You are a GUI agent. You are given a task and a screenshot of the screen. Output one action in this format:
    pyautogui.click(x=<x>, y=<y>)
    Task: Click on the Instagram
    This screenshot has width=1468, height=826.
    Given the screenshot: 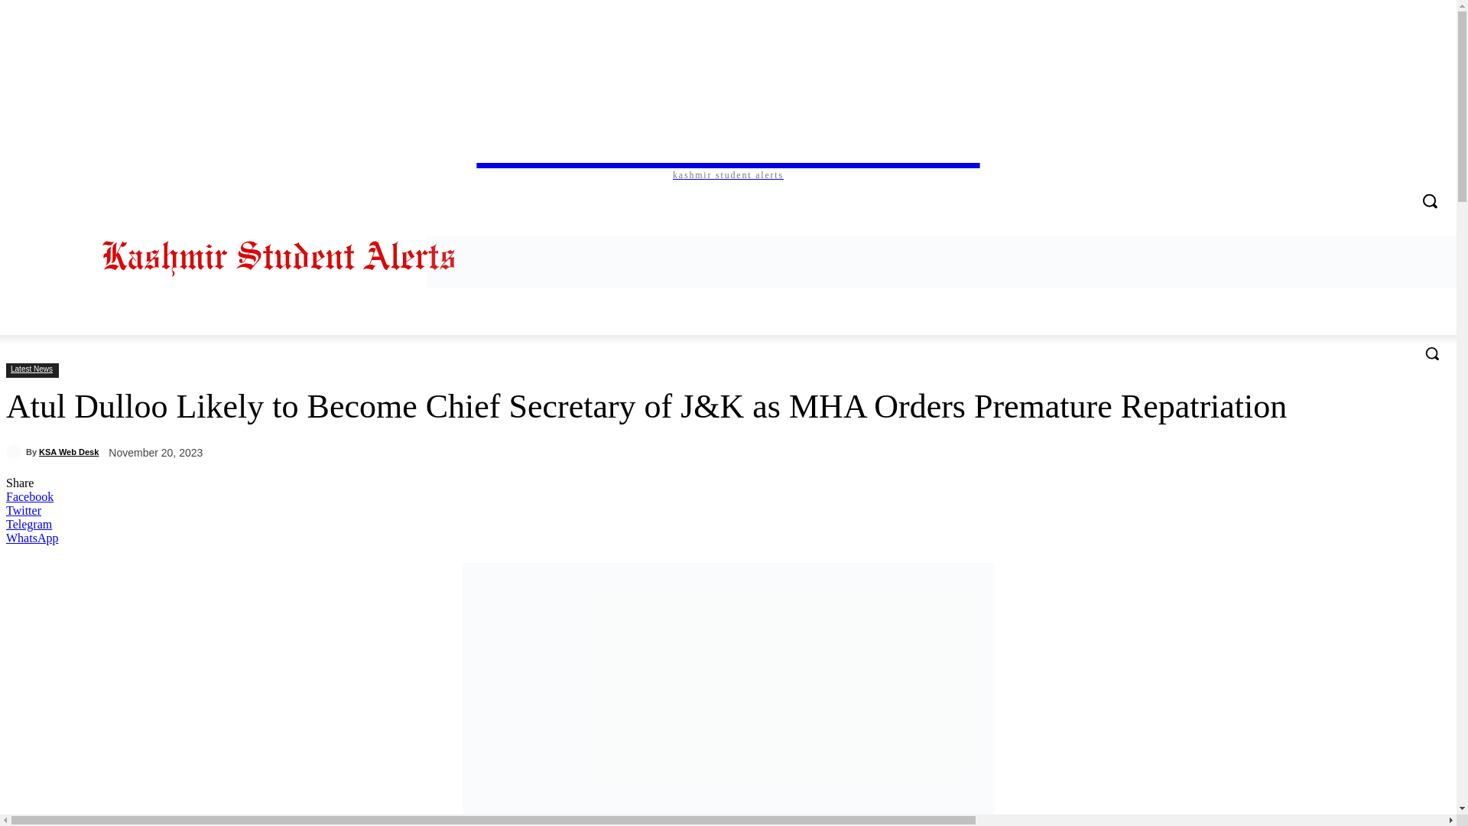 What is the action you would take?
    pyautogui.click(x=1335, y=190)
    